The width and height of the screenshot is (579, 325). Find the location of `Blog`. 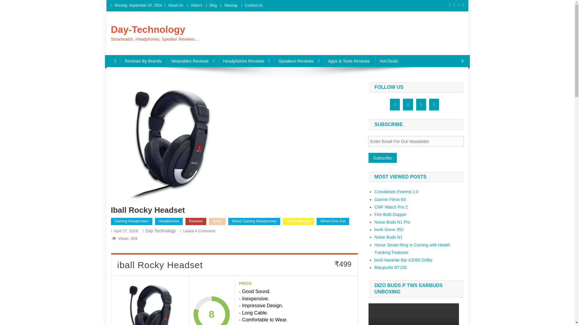

Blog is located at coordinates (213, 5).